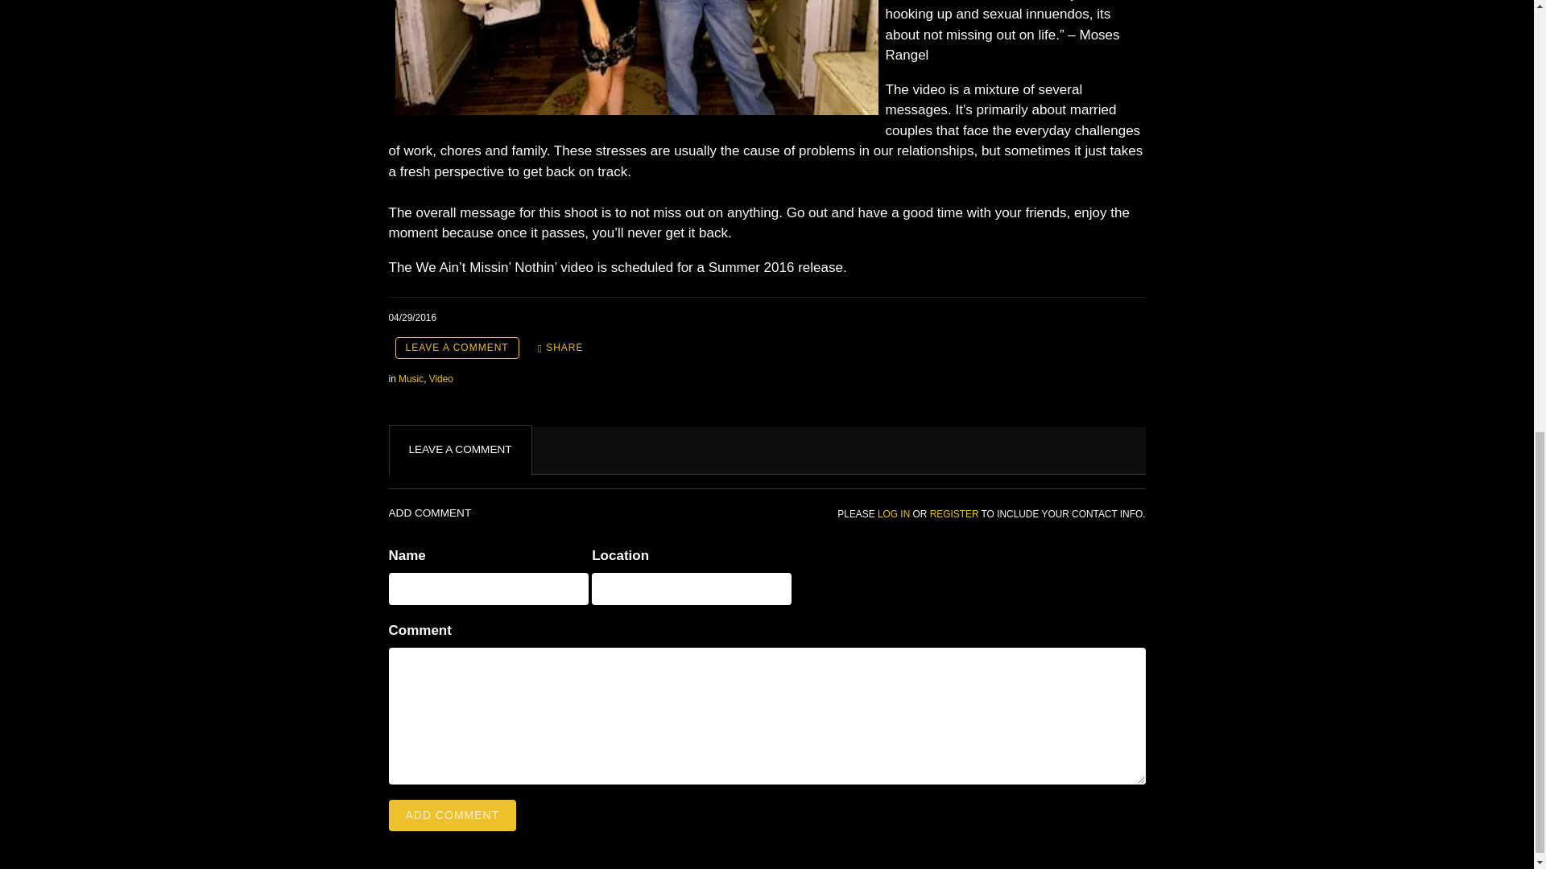 This screenshot has height=869, width=1546. What do you see at coordinates (894, 513) in the screenshot?
I see `LOG IN` at bounding box center [894, 513].